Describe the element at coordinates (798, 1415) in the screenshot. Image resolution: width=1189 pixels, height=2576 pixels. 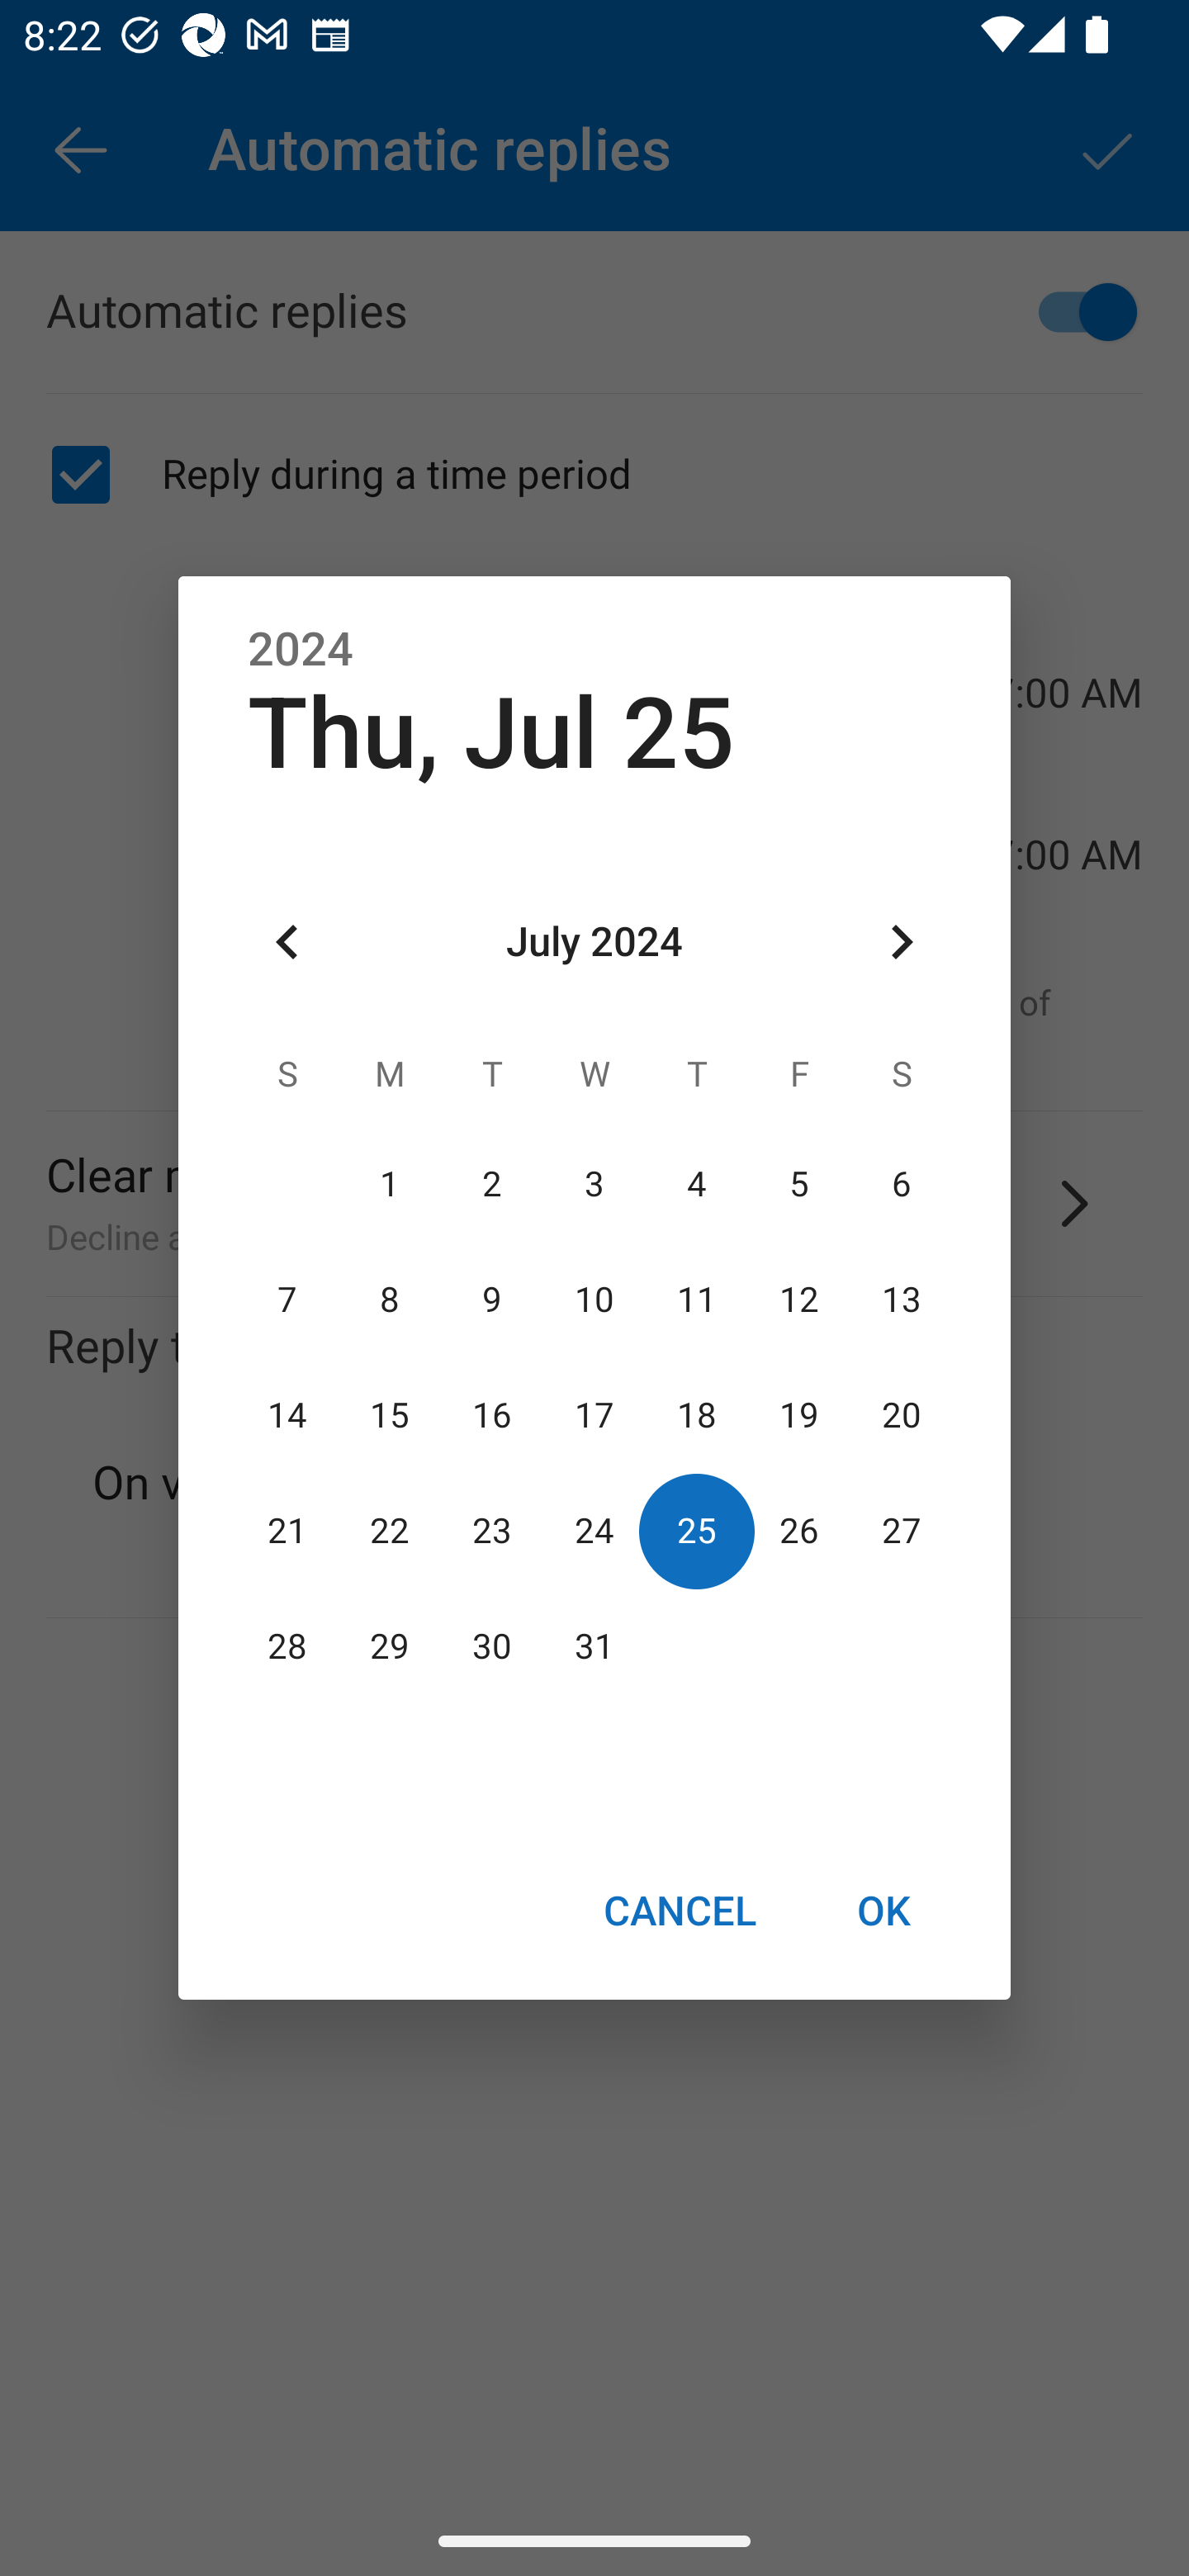
I see `19 19 July 2024` at that location.